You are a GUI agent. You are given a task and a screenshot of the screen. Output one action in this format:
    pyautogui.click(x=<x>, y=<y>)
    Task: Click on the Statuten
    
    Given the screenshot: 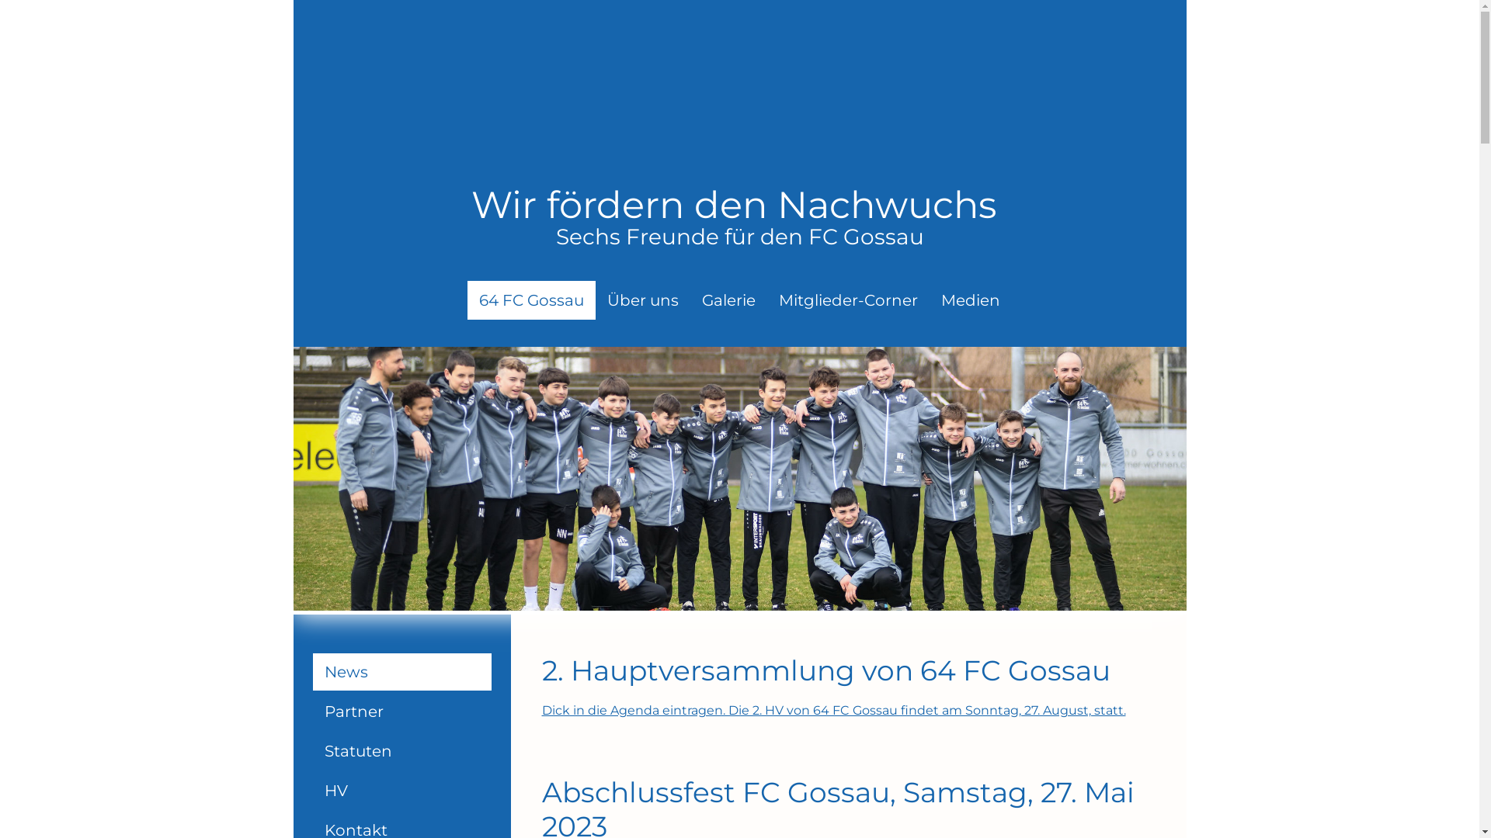 What is the action you would take?
    pyautogui.click(x=401, y=751)
    